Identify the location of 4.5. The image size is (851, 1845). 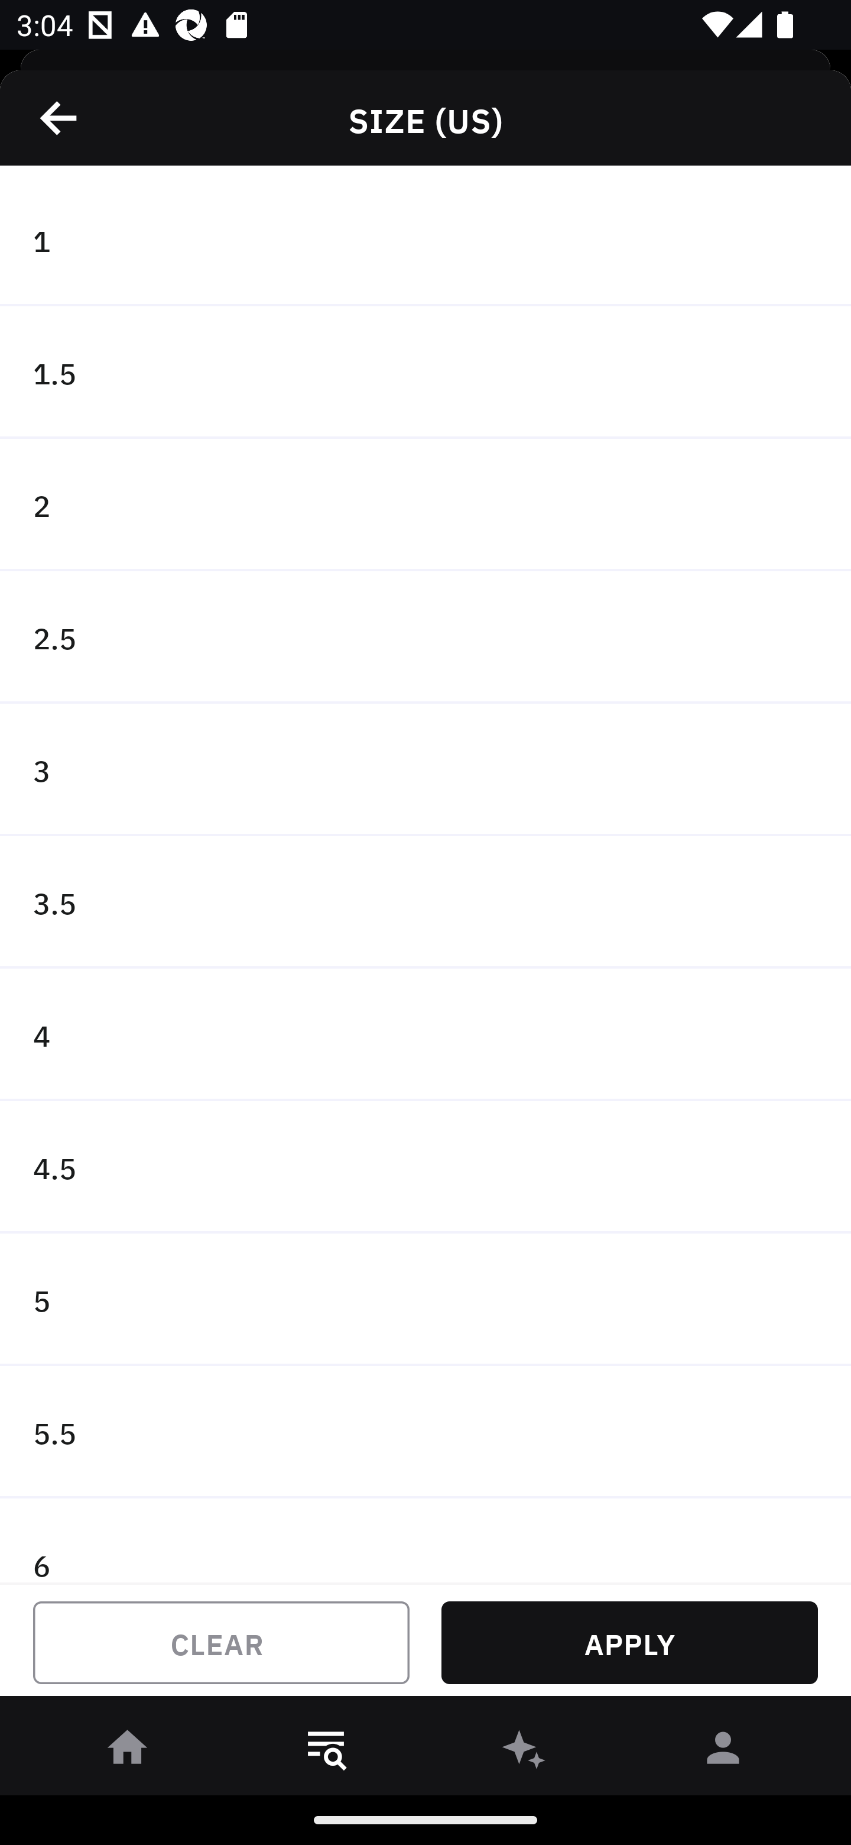
(425, 1167).